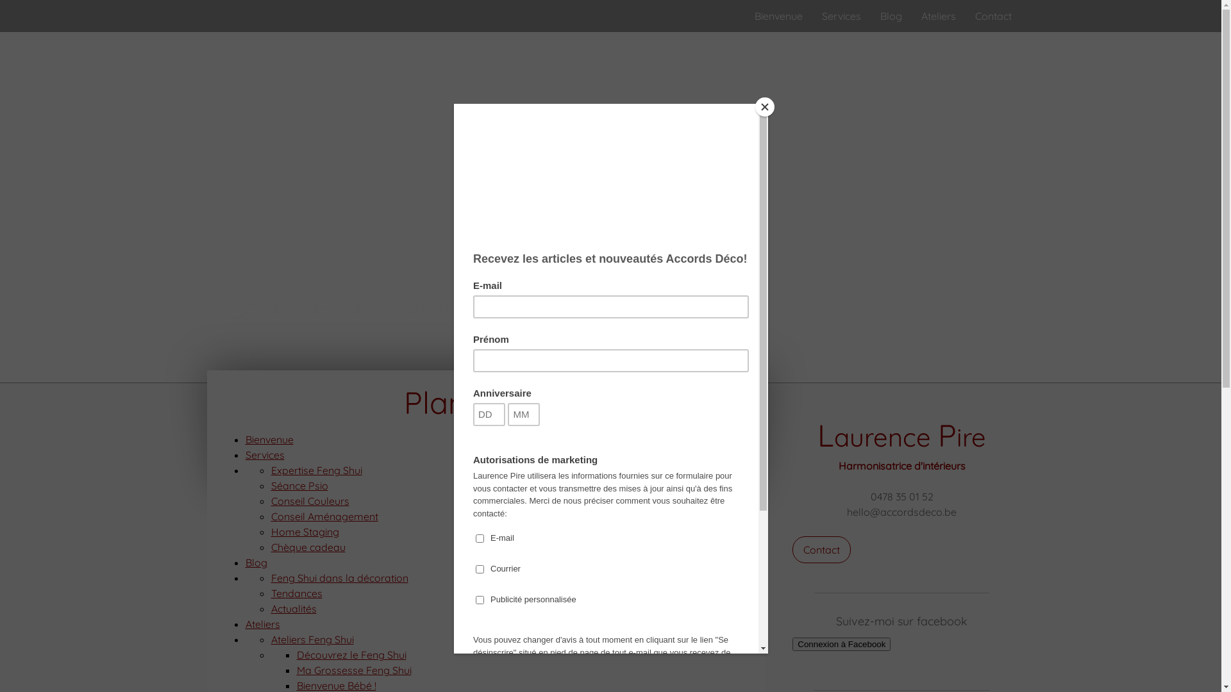 The image size is (1231, 692). Describe the element at coordinates (822, 550) in the screenshot. I see `Contact` at that location.